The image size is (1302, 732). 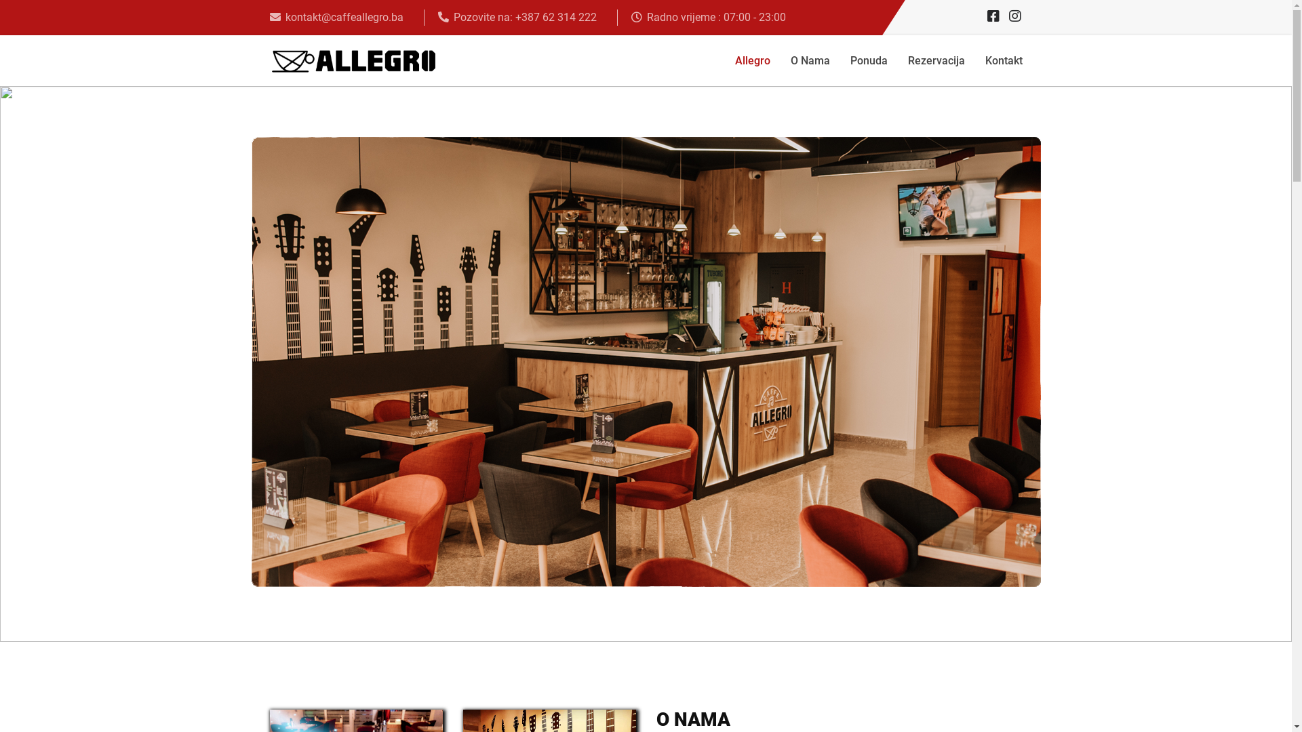 I want to click on Kontakt, so click(x=1004, y=61).